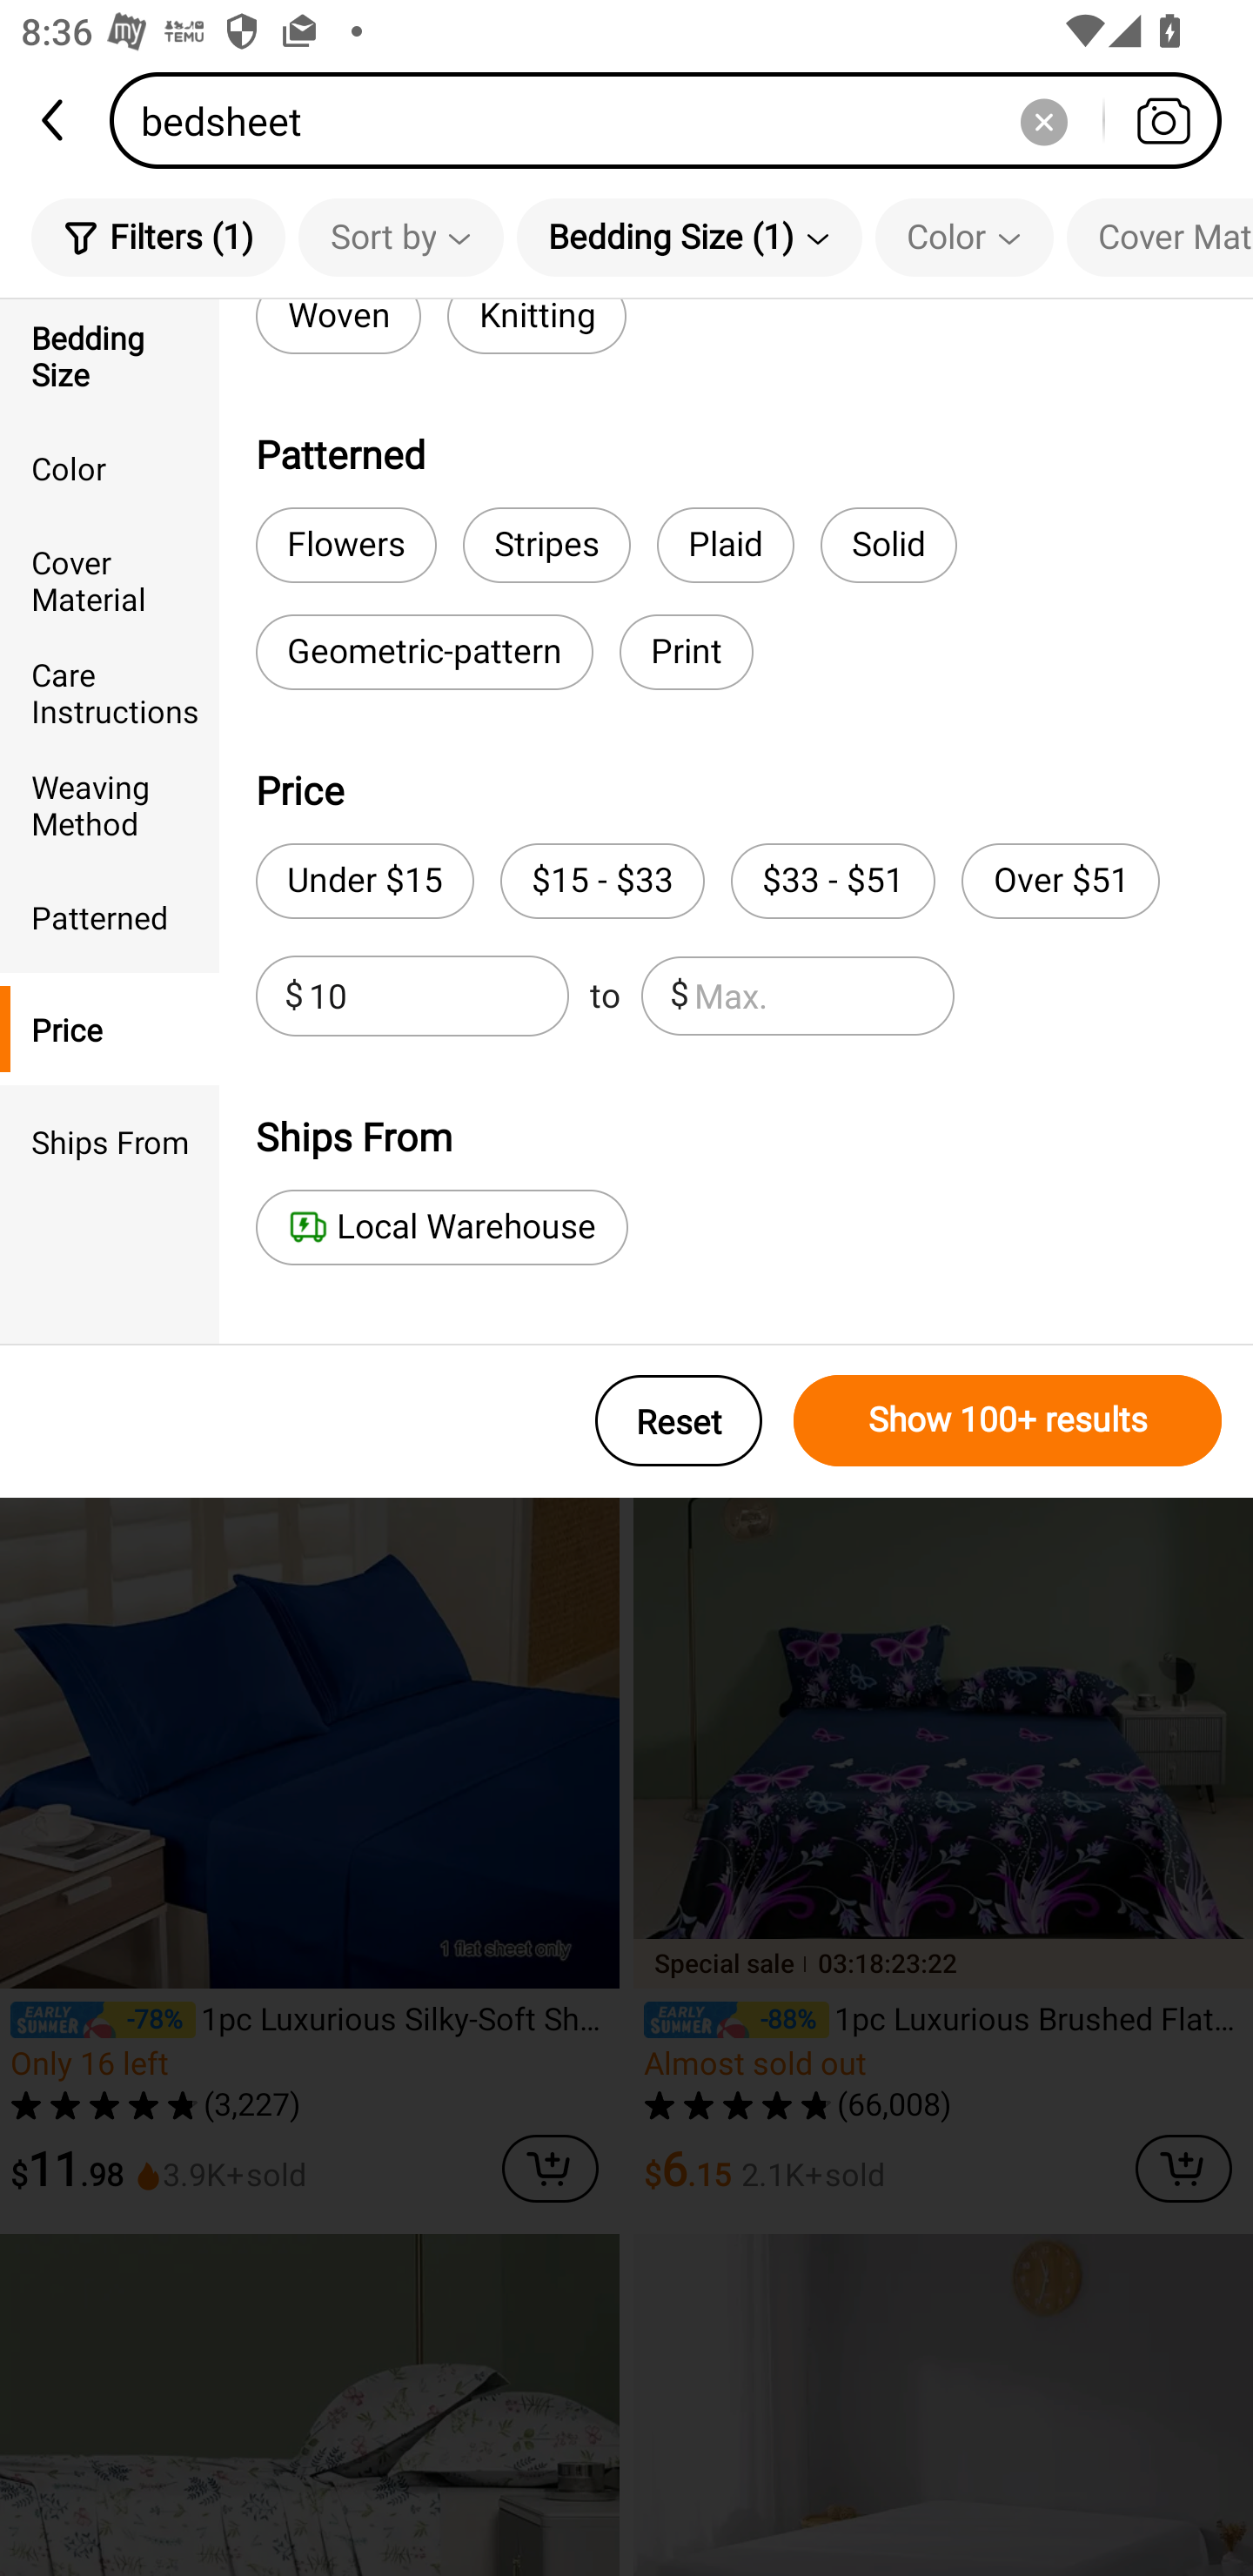 This screenshot has width=1253, height=2576. Describe the element at coordinates (725, 545) in the screenshot. I see `Plaid` at that location.